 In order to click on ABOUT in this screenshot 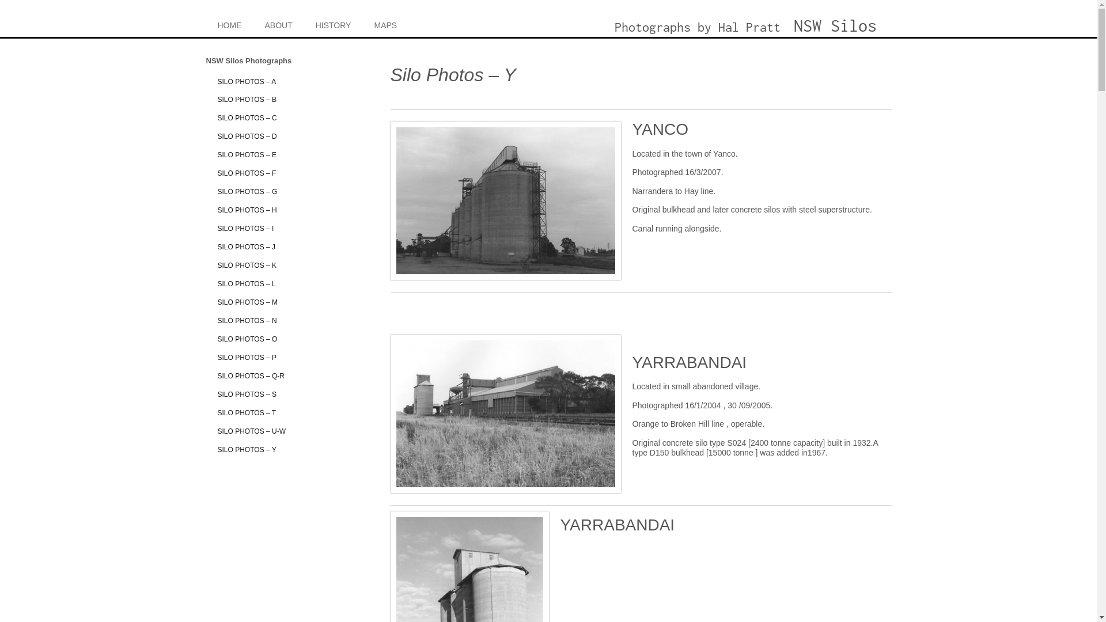, I will do `click(279, 24)`.